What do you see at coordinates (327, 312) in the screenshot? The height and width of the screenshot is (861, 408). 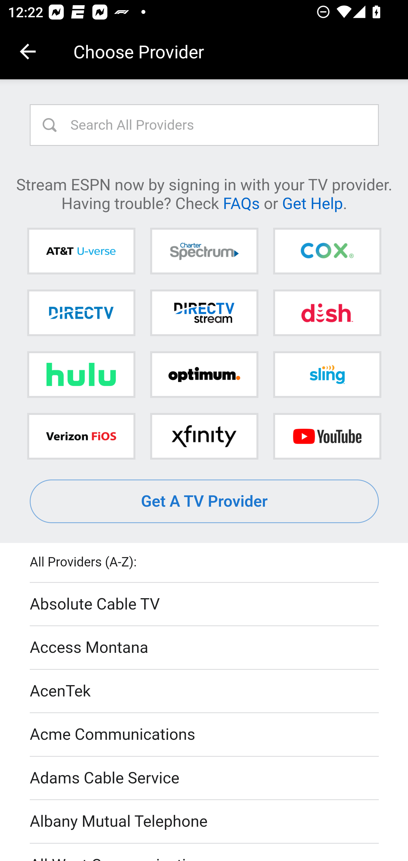 I see `DISH` at bounding box center [327, 312].